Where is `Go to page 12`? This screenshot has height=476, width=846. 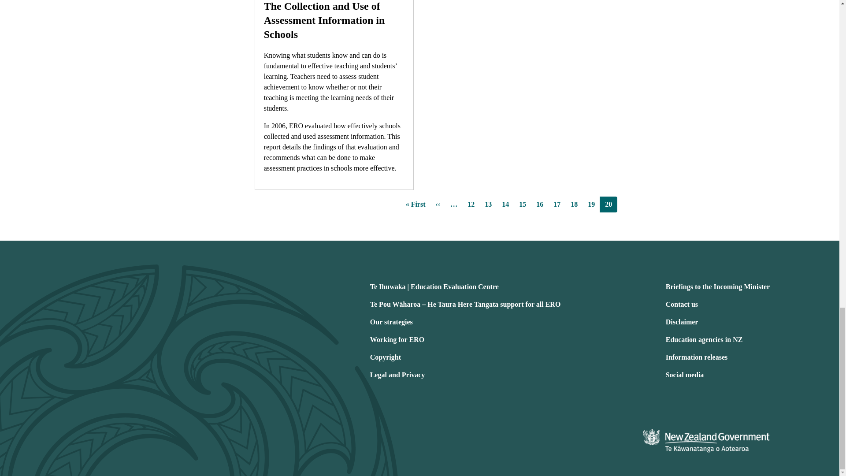
Go to page 12 is located at coordinates (471, 205).